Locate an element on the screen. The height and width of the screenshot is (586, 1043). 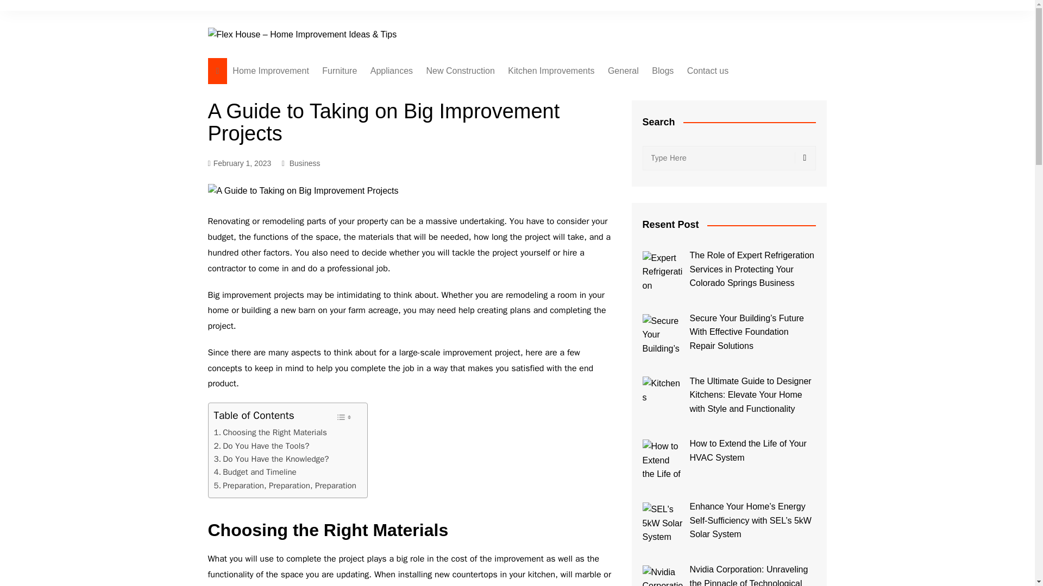
New Construction is located at coordinates (461, 71).